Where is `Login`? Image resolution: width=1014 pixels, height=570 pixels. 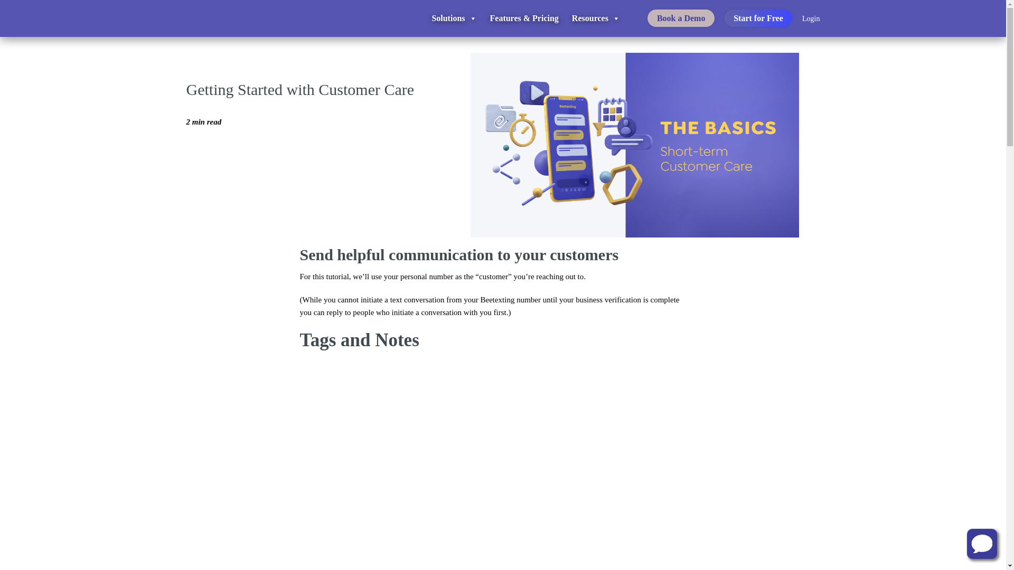 Login is located at coordinates (810, 19).